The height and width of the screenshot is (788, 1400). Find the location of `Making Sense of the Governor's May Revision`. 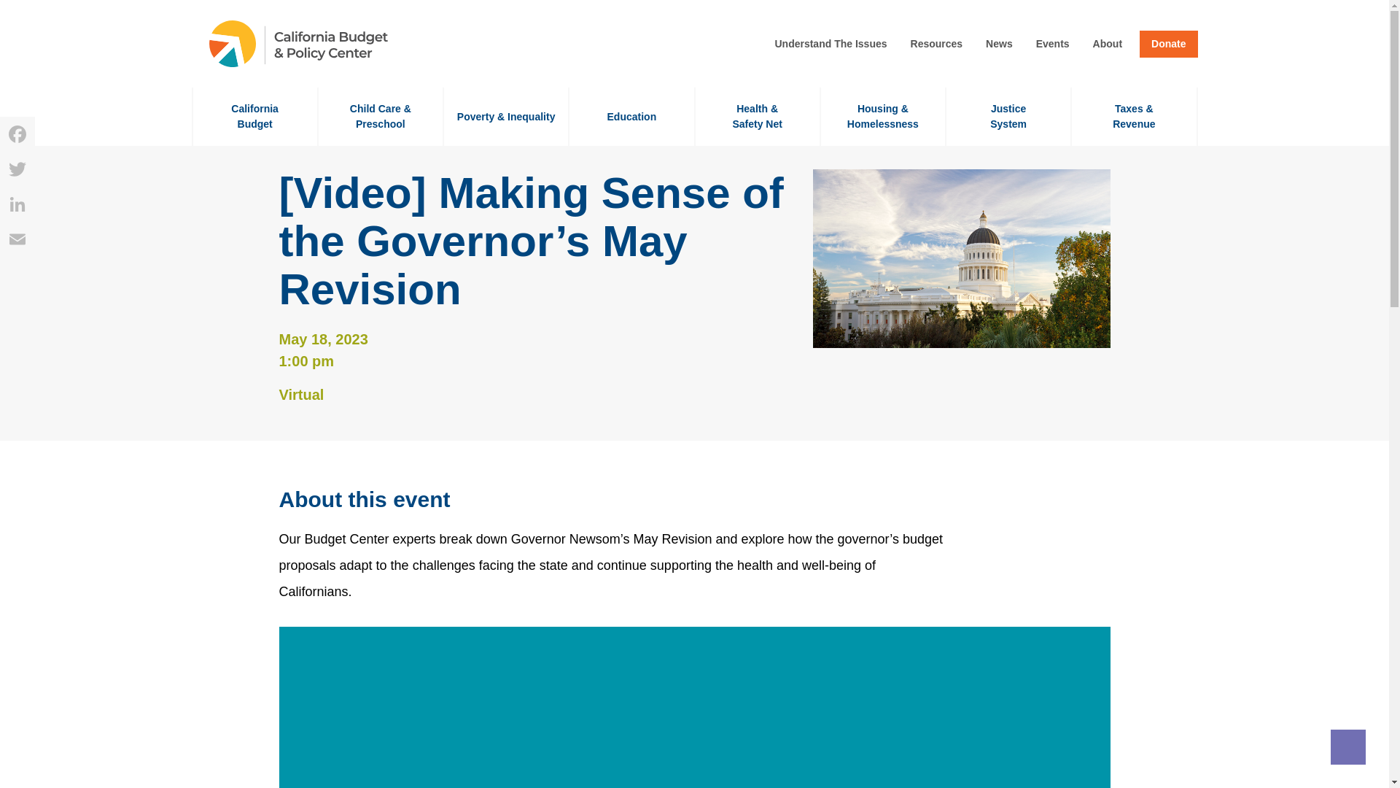

Making Sense of the Governor's May Revision is located at coordinates (693, 719).